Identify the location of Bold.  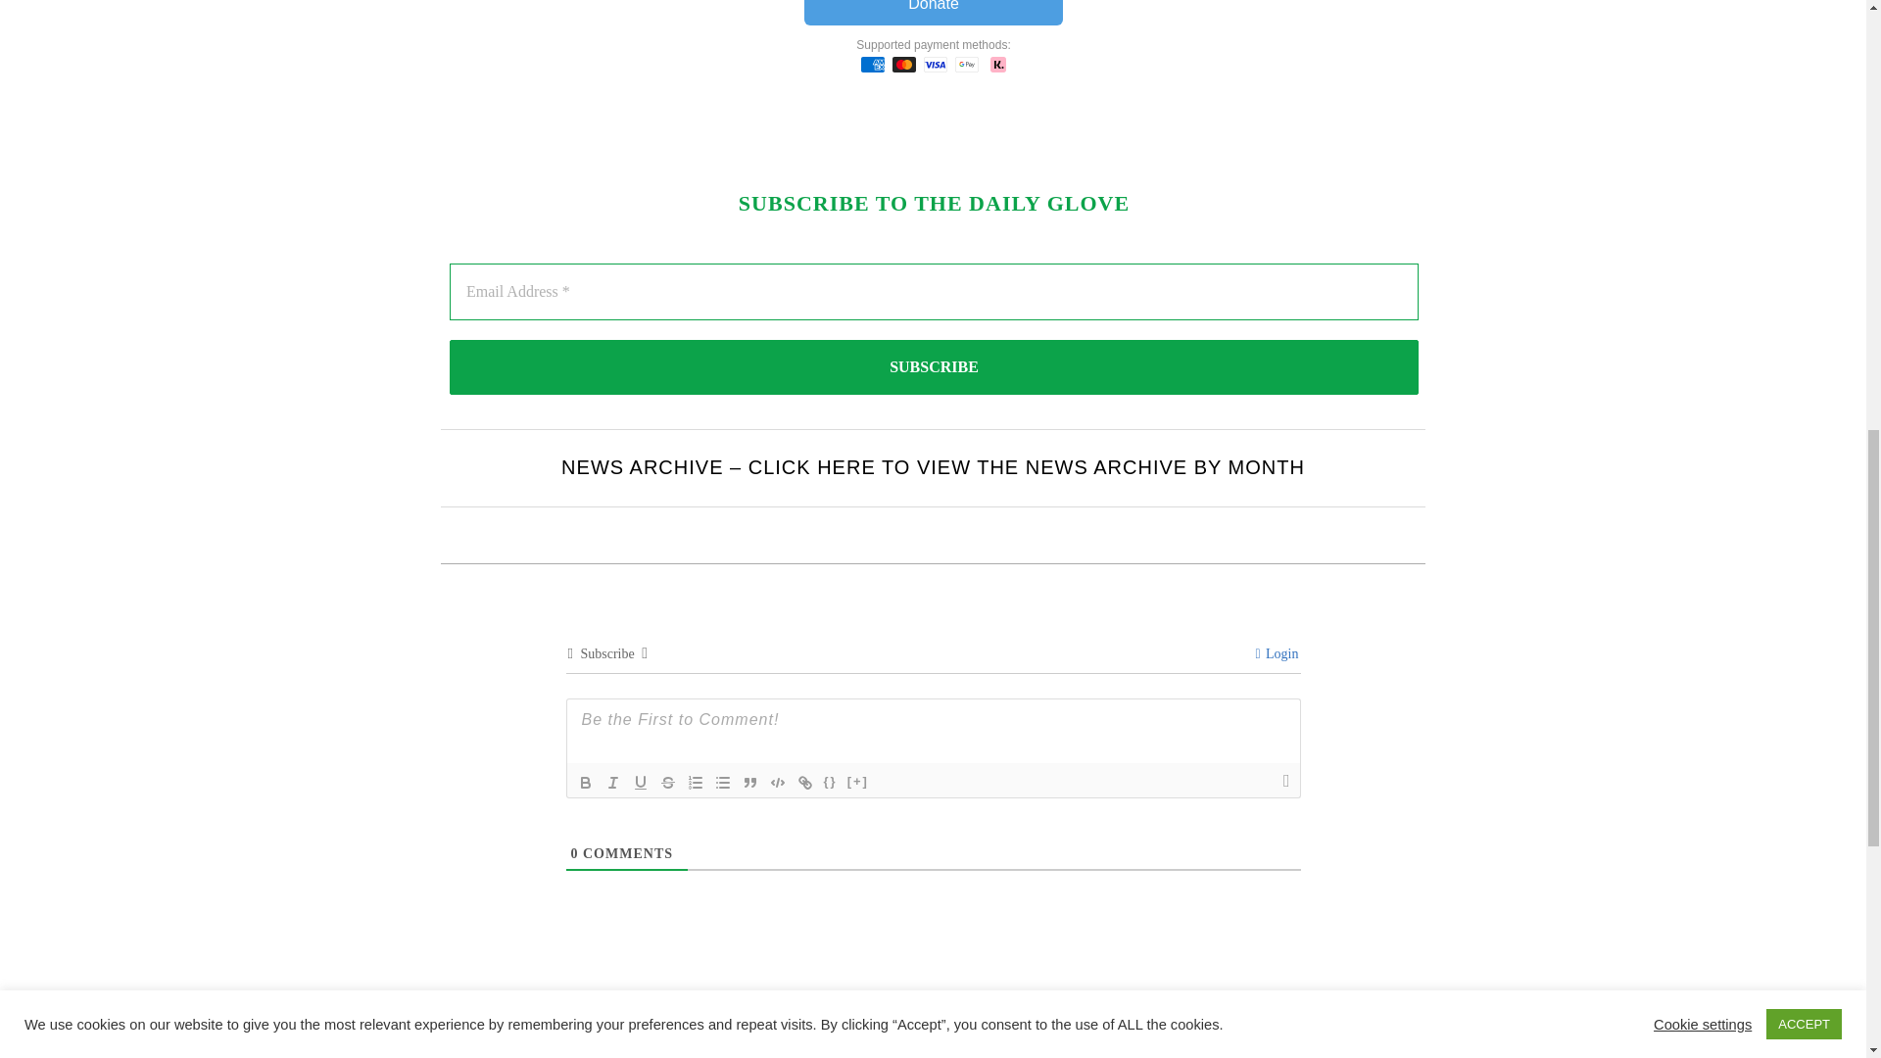
(586, 783).